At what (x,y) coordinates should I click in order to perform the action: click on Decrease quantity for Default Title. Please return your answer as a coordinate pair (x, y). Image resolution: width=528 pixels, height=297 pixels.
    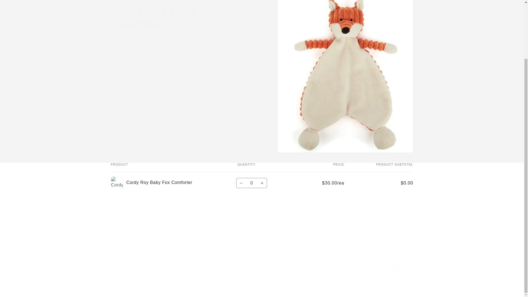
    Looking at the image, I should click on (241, 183).